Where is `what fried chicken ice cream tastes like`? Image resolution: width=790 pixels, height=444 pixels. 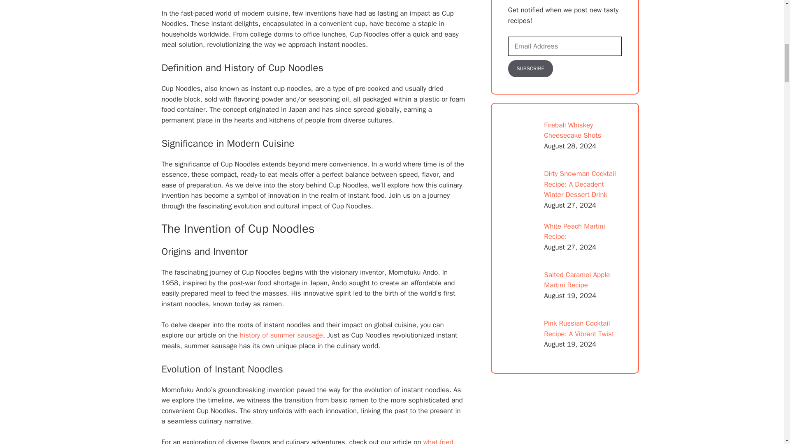
what fried chicken ice cream tastes like is located at coordinates (307, 441).